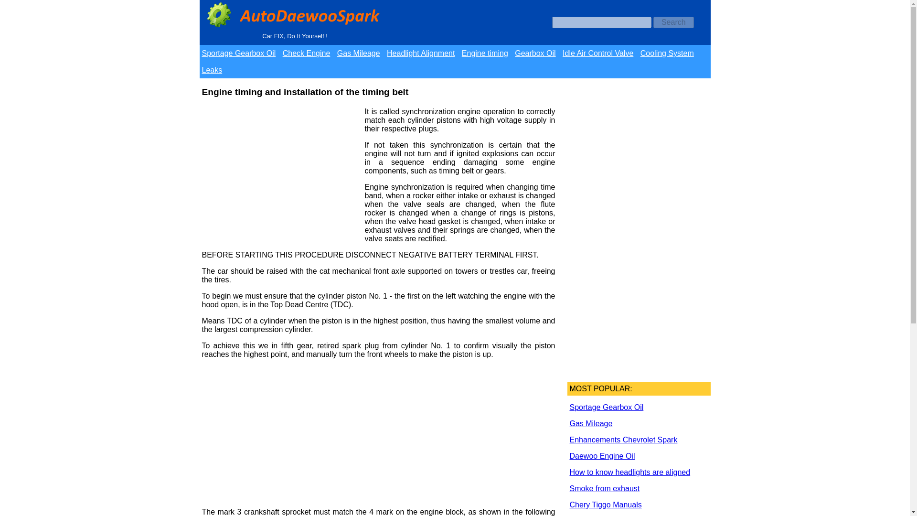  Describe the element at coordinates (423, 53) in the screenshot. I see `Headlight Alignment` at that location.